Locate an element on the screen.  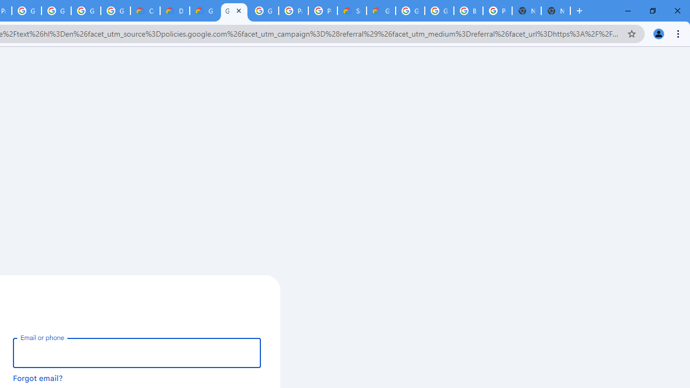
Google Cloud Platform is located at coordinates (234, 11).